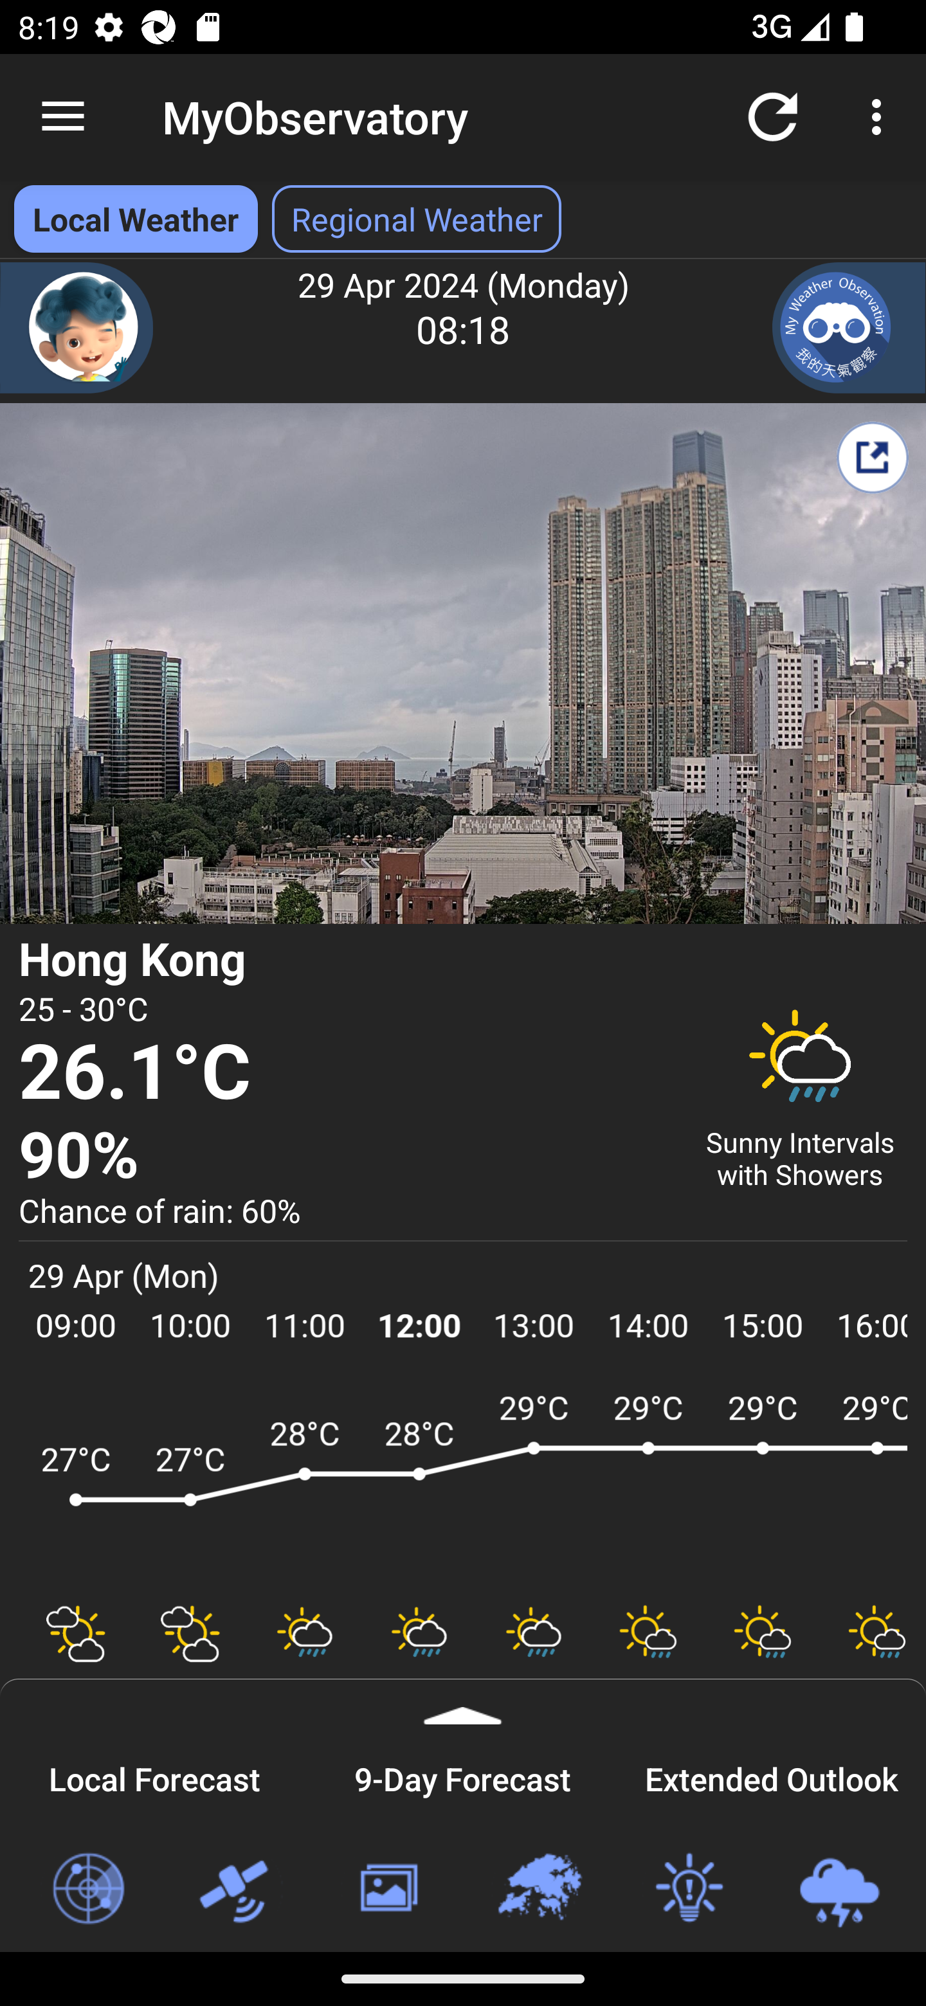  I want to click on ARWF, so click(463, 1485).